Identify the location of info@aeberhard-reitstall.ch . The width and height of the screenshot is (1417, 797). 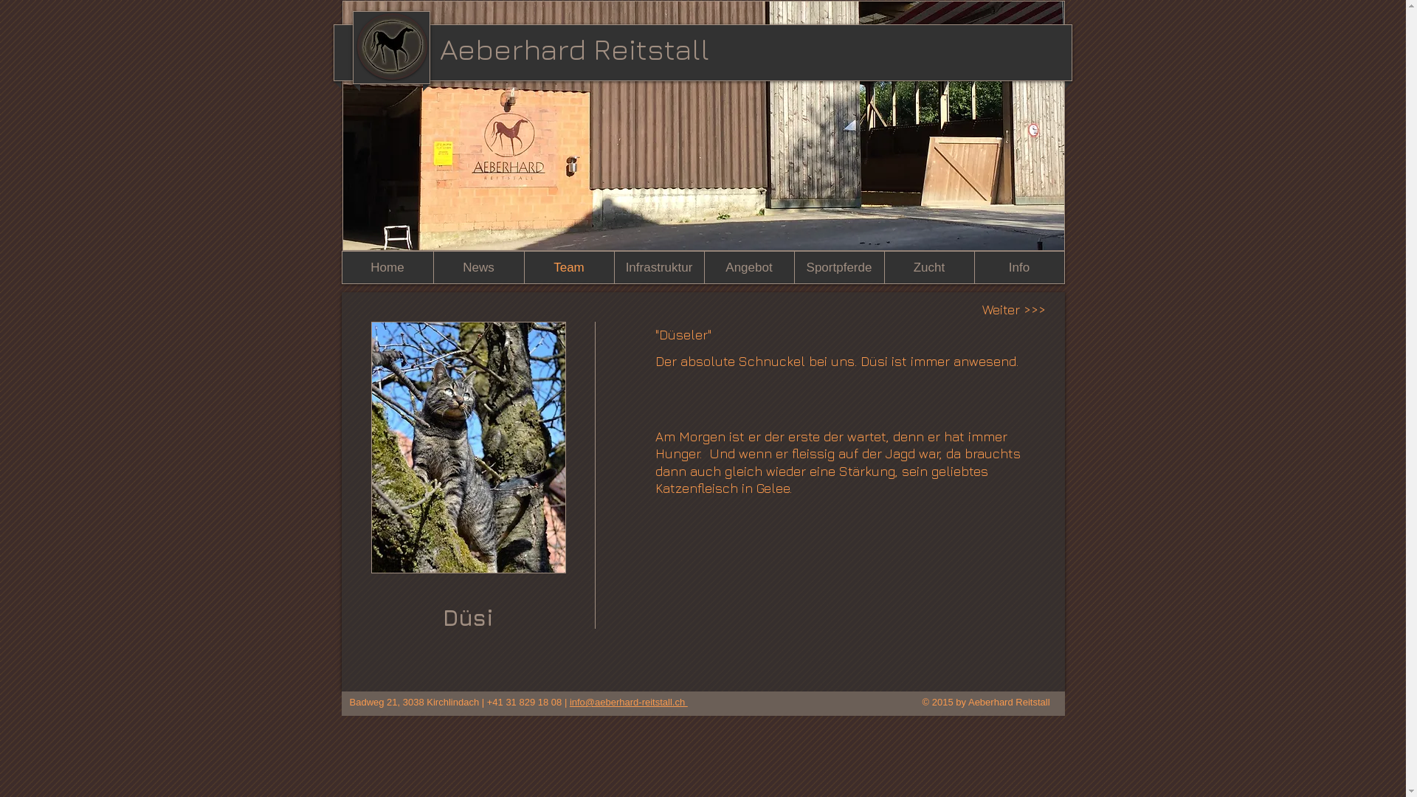
(629, 703).